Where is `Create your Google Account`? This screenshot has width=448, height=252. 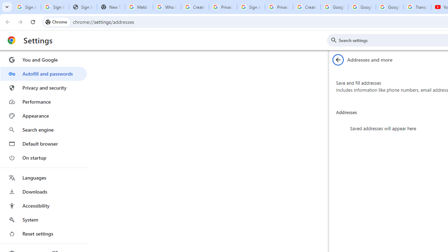 Create your Google Account is located at coordinates (307, 7).